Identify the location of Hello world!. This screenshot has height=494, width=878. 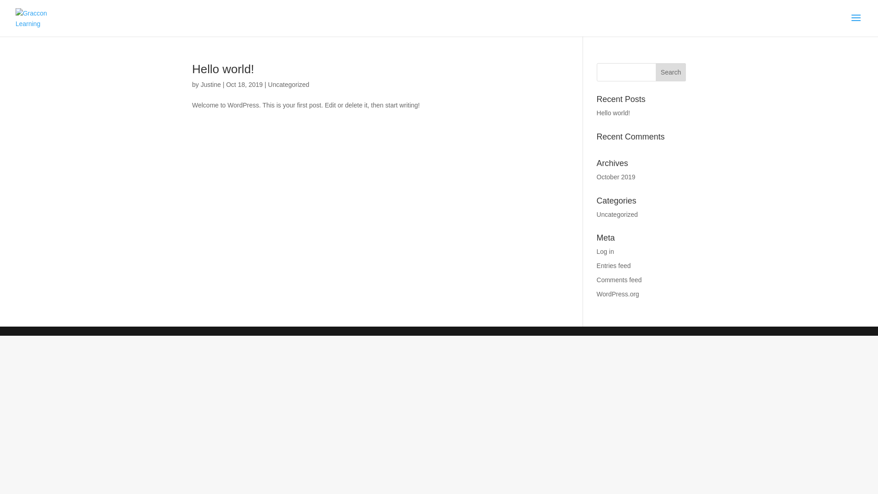
(614, 113).